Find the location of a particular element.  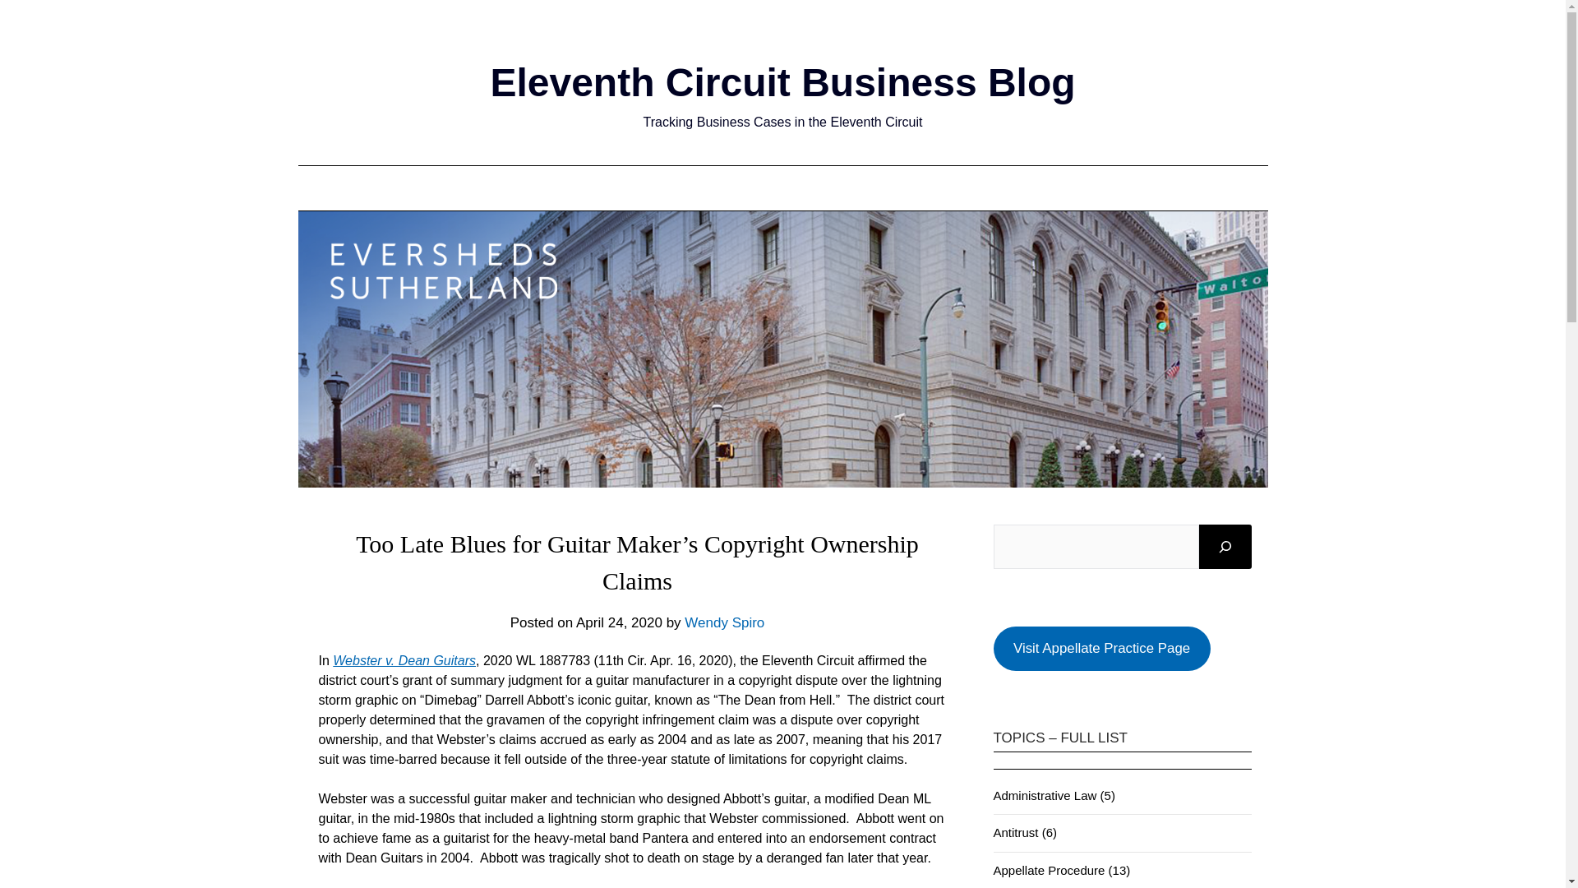

CONTACT is located at coordinates (922, 187).